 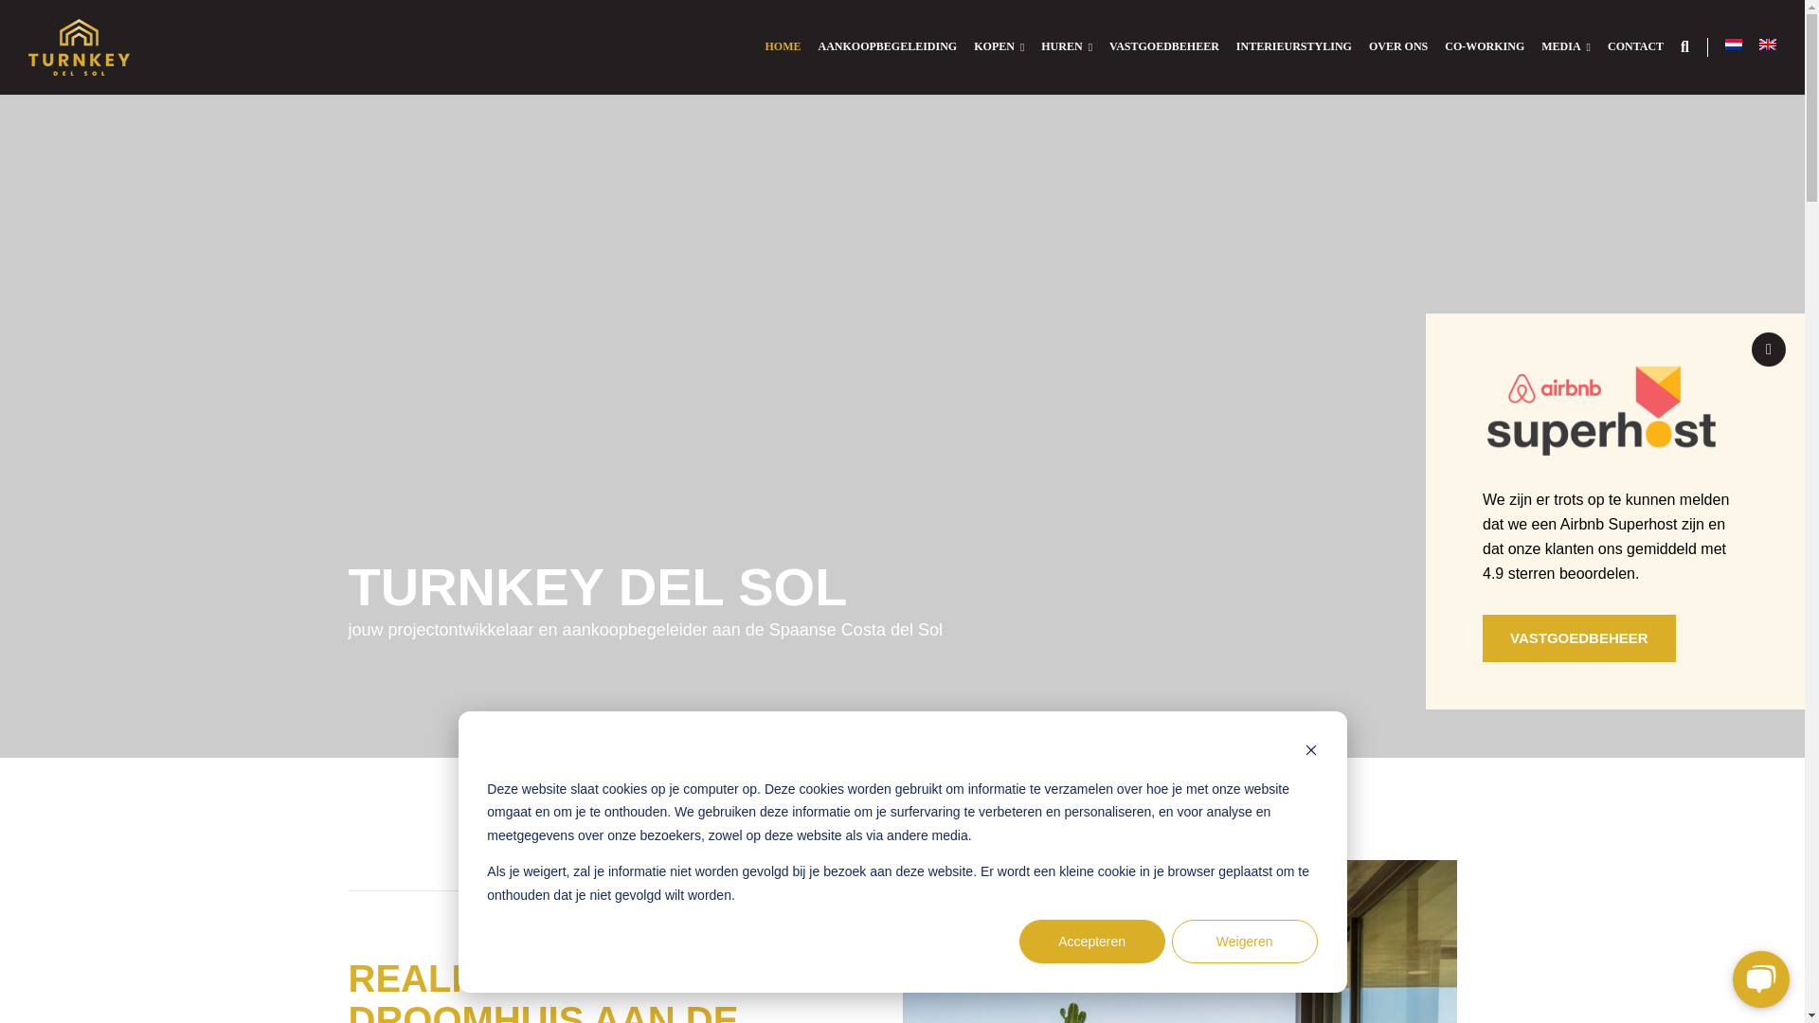 I want to click on CO-WORKING, so click(x=1484, y=47).